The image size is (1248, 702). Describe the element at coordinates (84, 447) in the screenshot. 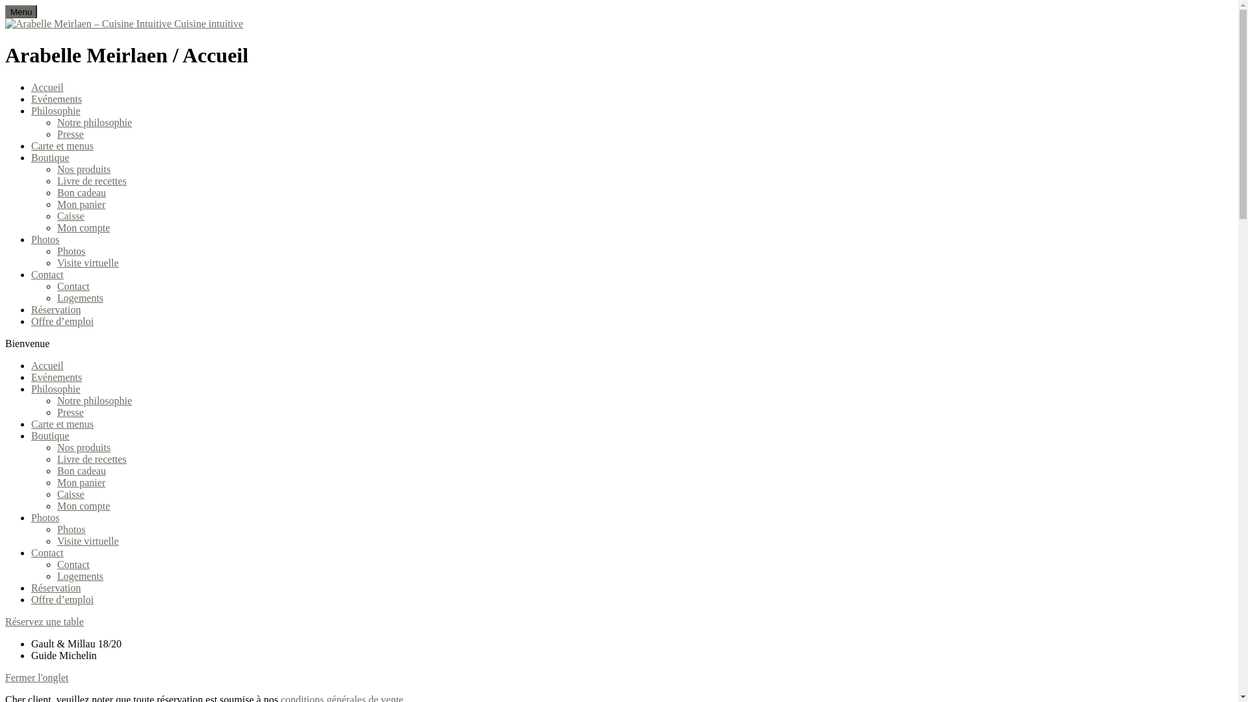

I see `Nos produits` at that location.